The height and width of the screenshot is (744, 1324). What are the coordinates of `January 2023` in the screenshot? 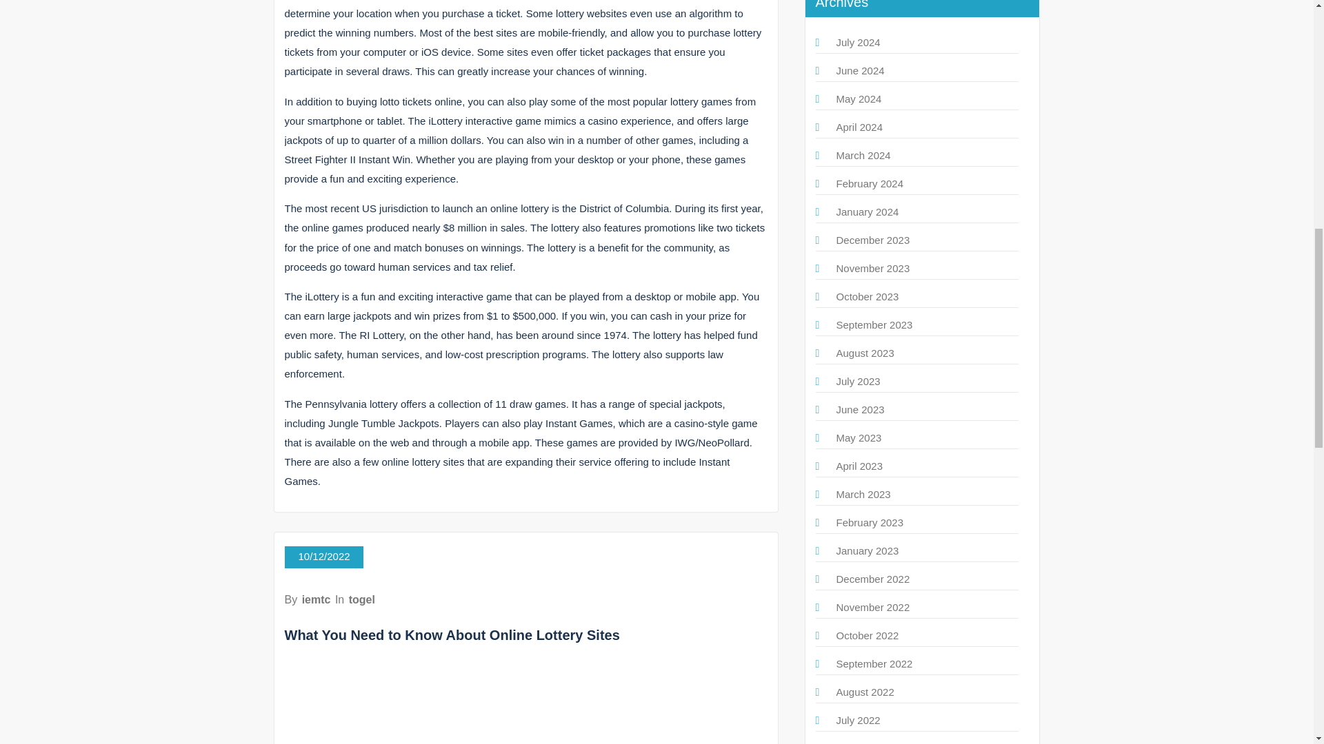 It's located at (867, 550).